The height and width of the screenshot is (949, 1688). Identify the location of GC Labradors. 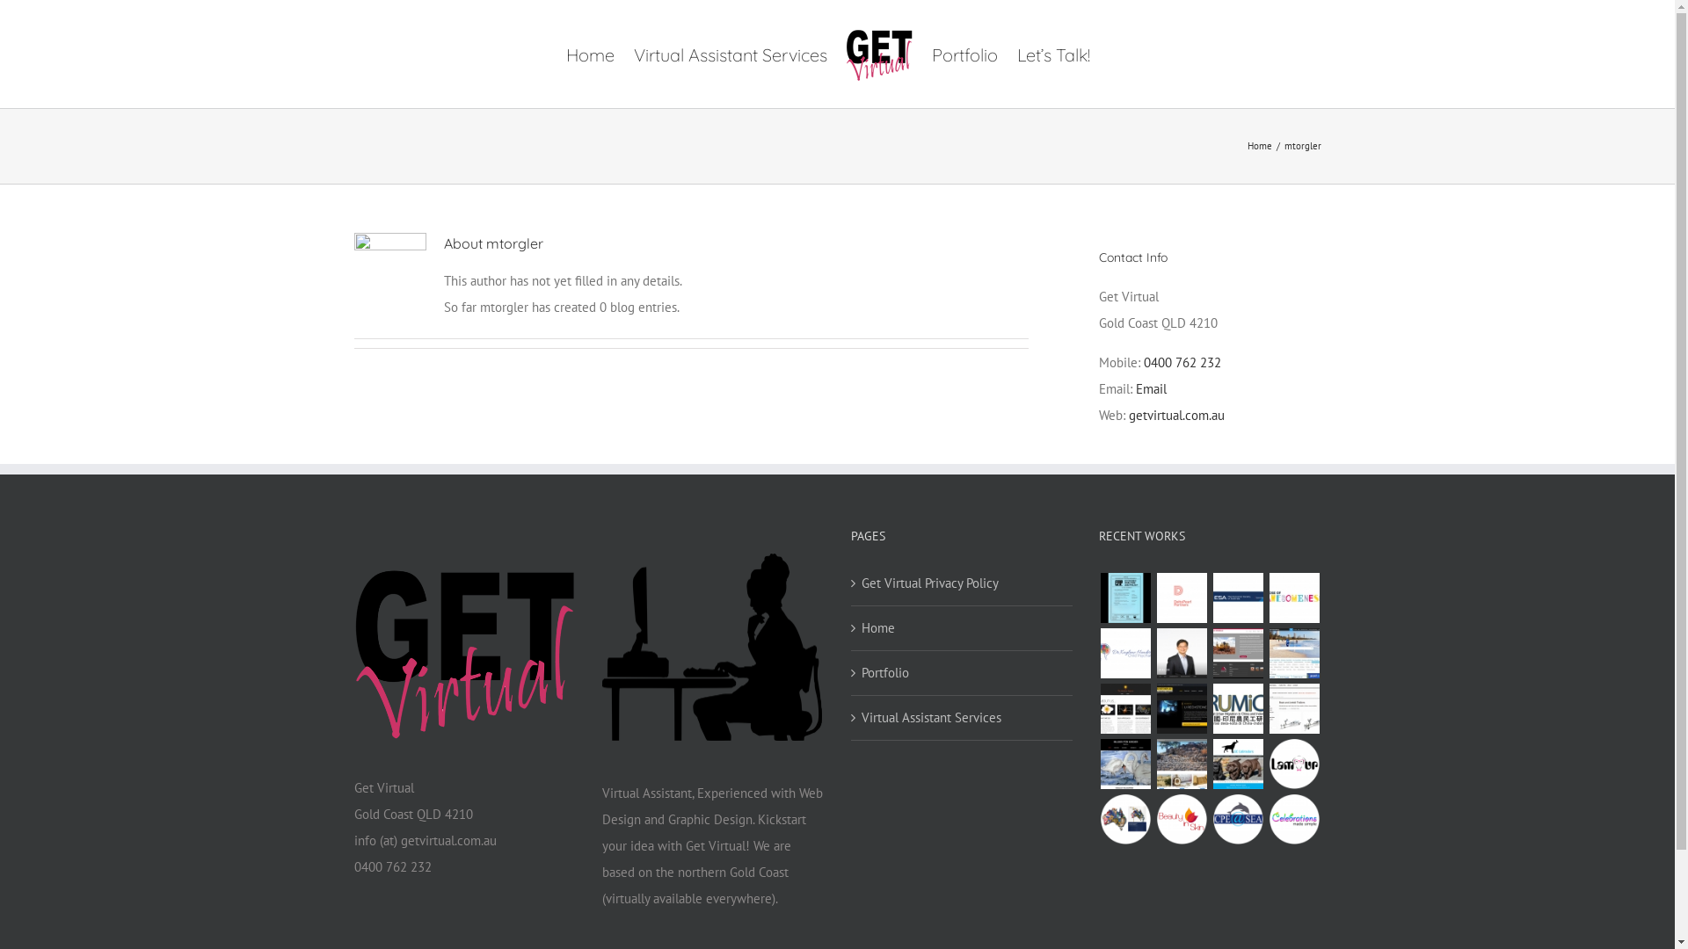
(1238, 764).